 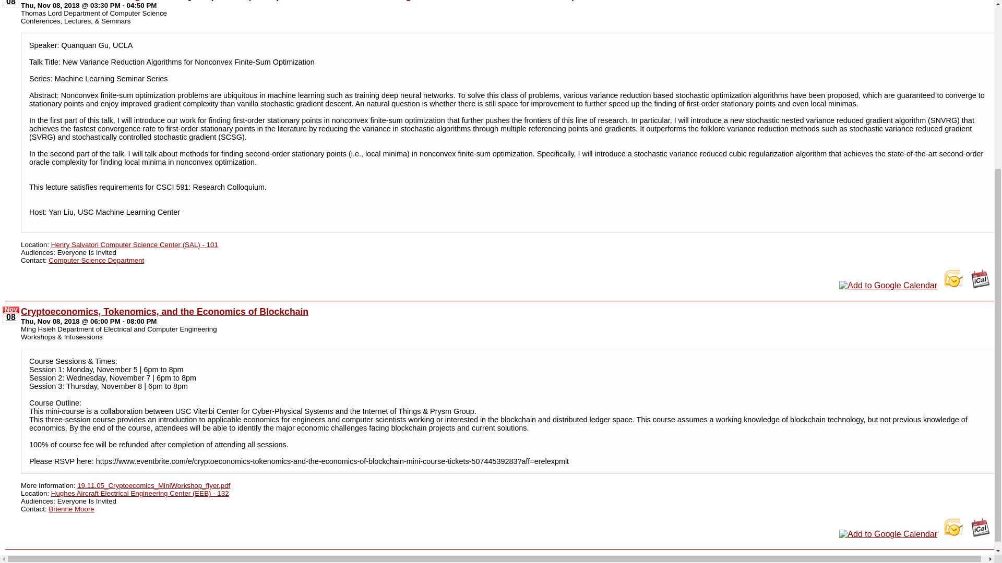 I want to click on 08, so click(x=10, y=3).